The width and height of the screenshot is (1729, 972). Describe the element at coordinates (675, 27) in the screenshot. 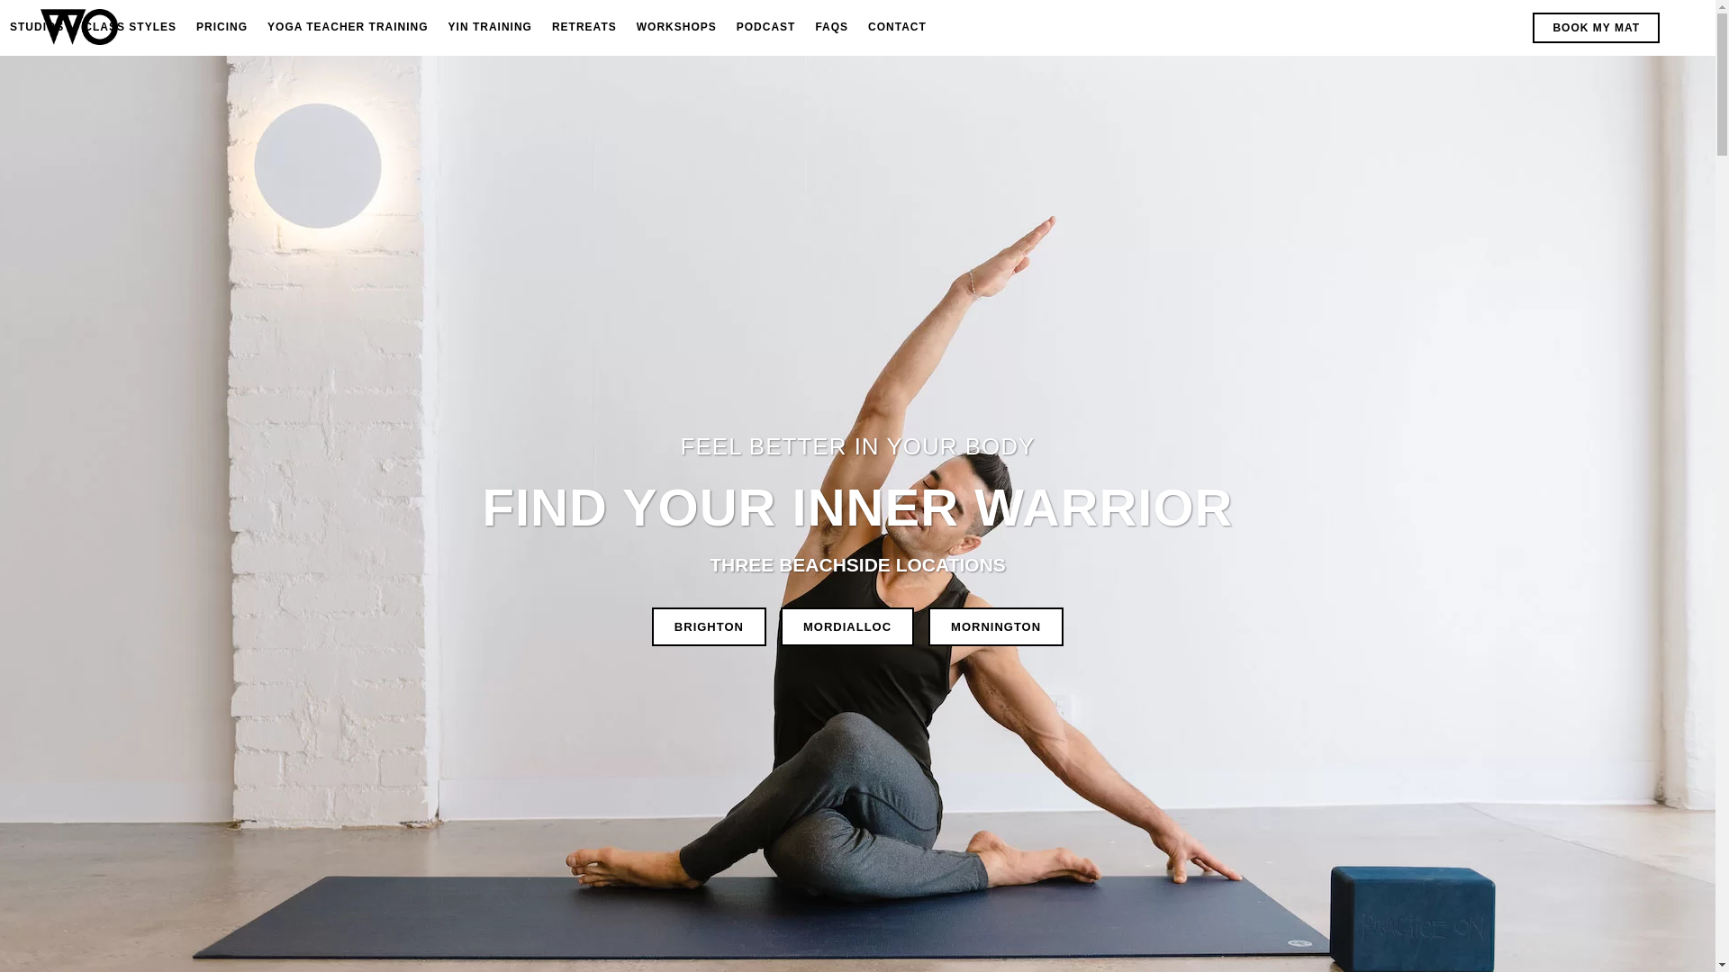

I see `WORKSHOPS` at that location.